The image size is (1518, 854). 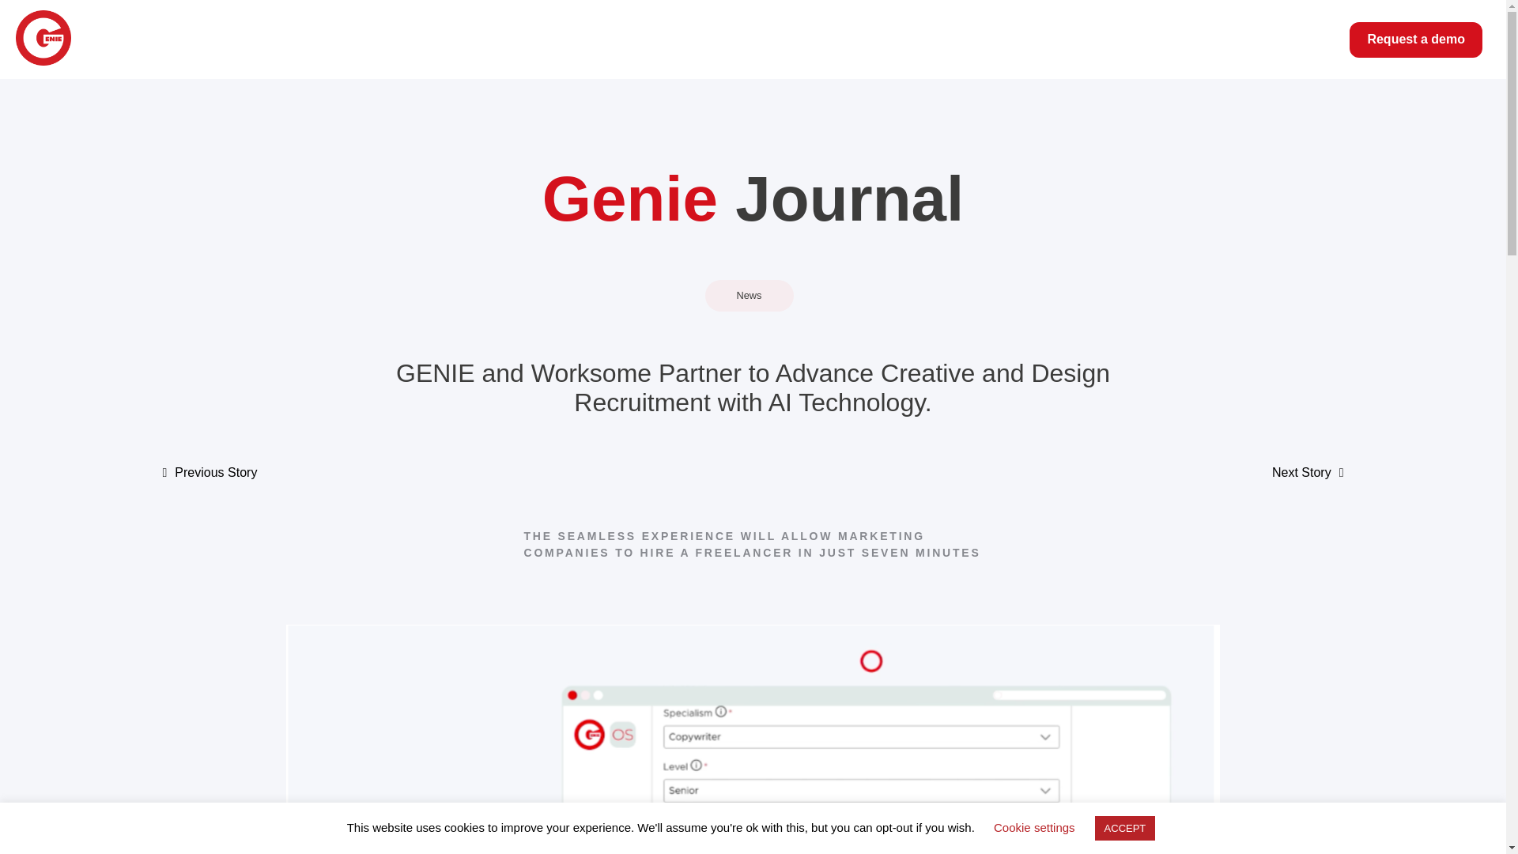 I want to click on Previous Story, so click(x=215, y=471).